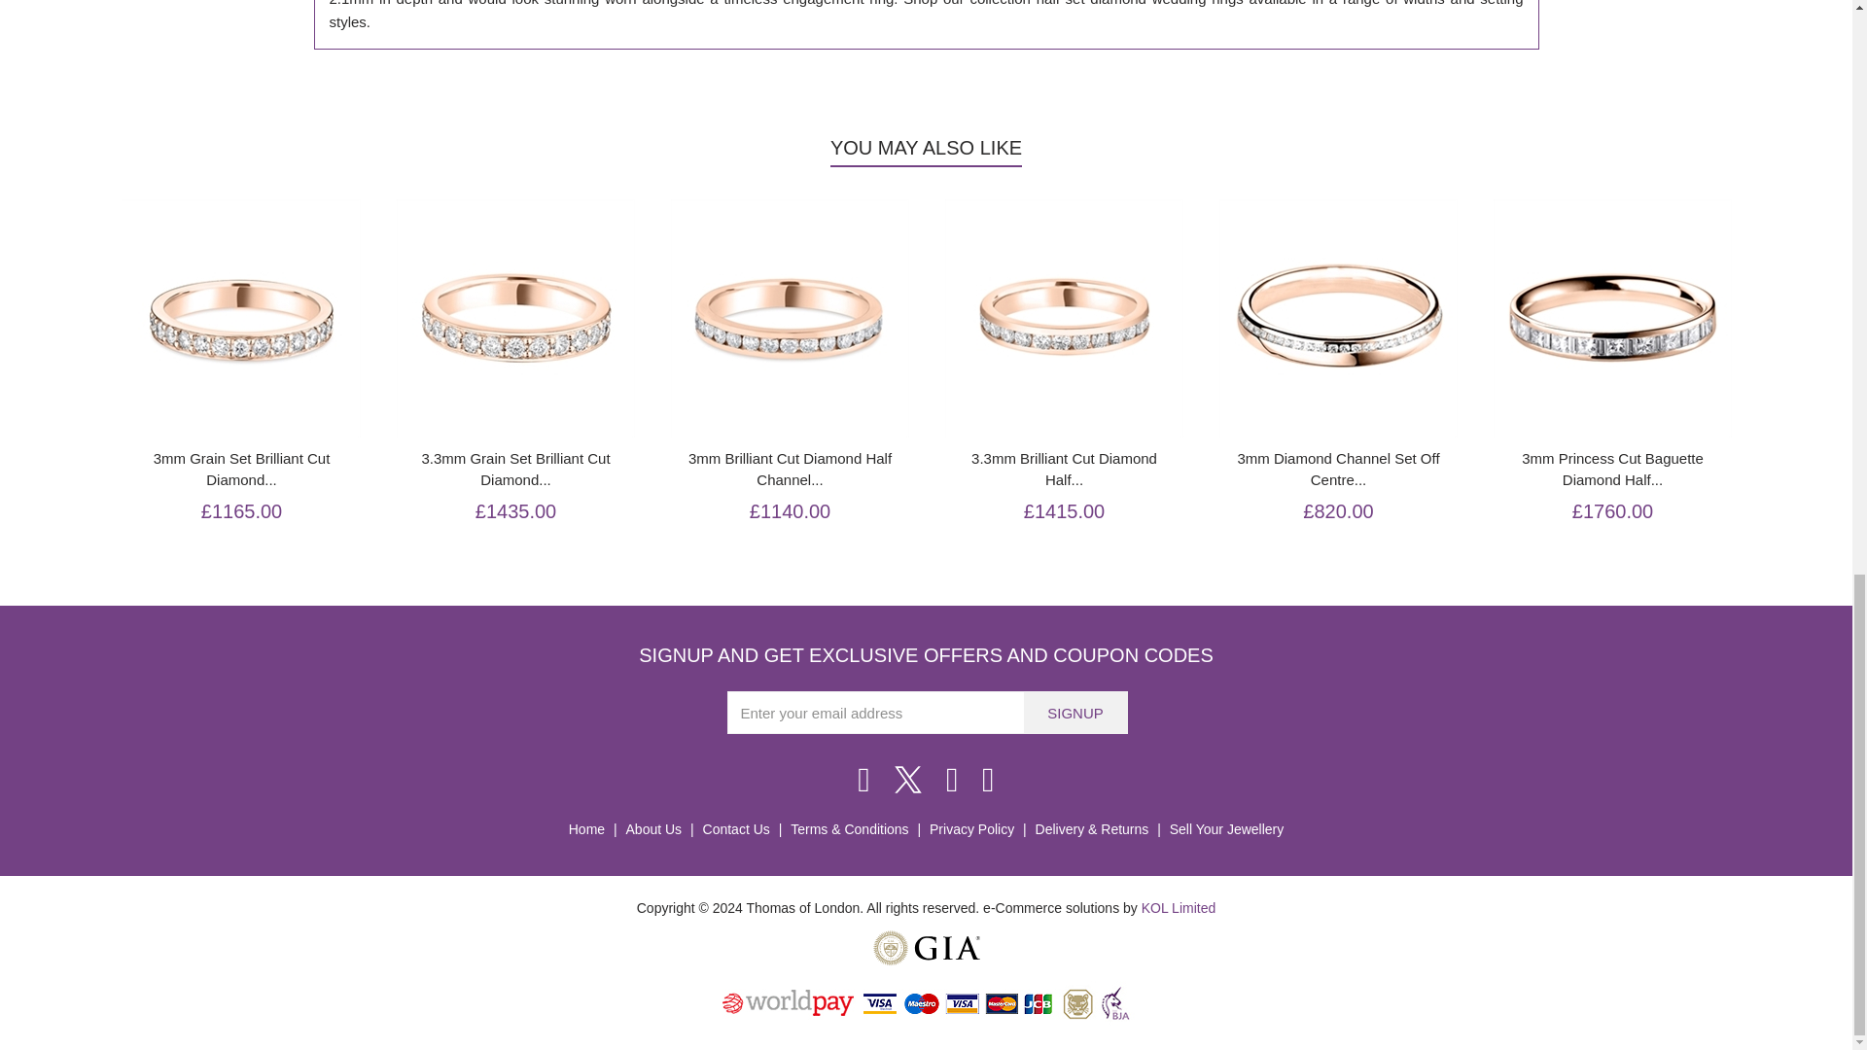 Image resolution: width=1867 pixels, height=1050 pixels. Describe the element at coordinates (790, 470) in the screenshot. I see `3mm Brilliant Cut Diamond Half Channel...` at that location.